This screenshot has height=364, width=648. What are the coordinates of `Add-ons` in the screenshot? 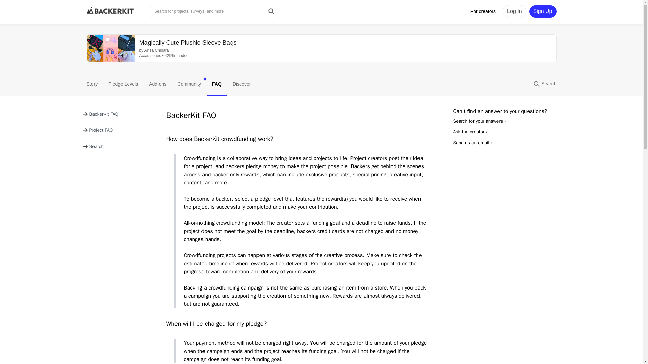 It's located at (157, 85).